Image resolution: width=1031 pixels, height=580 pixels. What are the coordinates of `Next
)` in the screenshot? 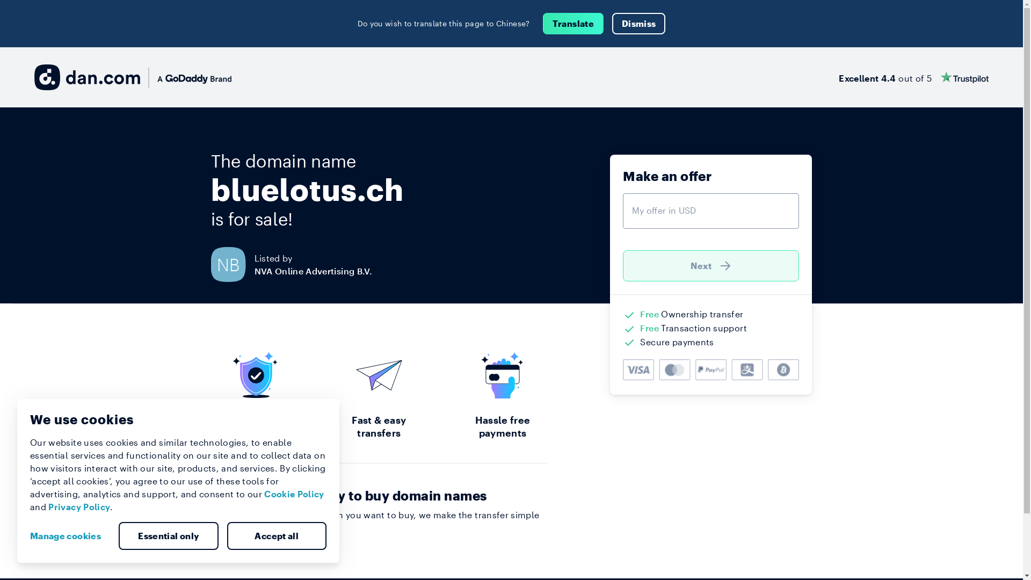 It's located at (711, 266).